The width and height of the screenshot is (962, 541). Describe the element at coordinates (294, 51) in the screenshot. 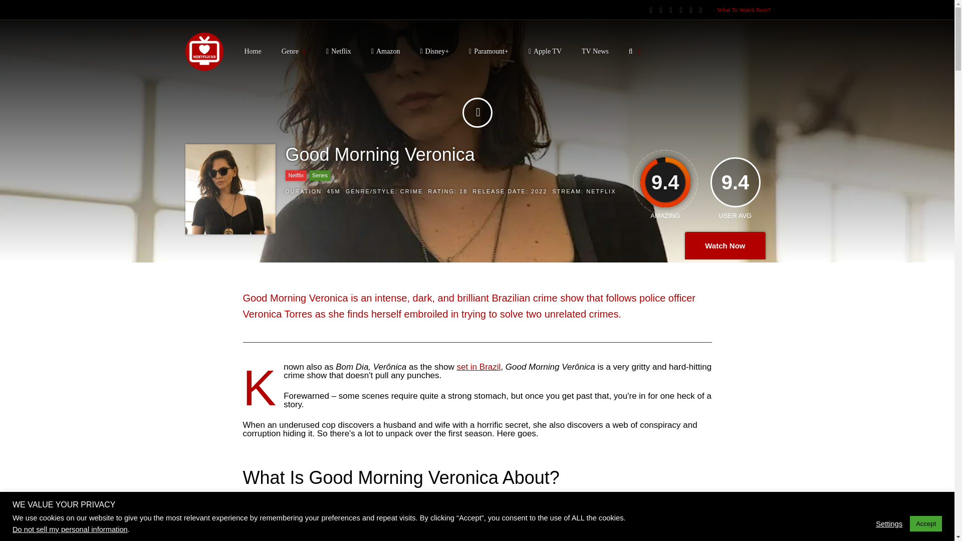

I see `Genre` at that location.